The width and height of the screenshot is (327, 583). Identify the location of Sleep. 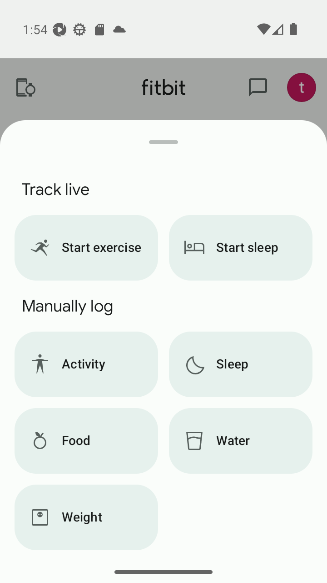
(241, 364).